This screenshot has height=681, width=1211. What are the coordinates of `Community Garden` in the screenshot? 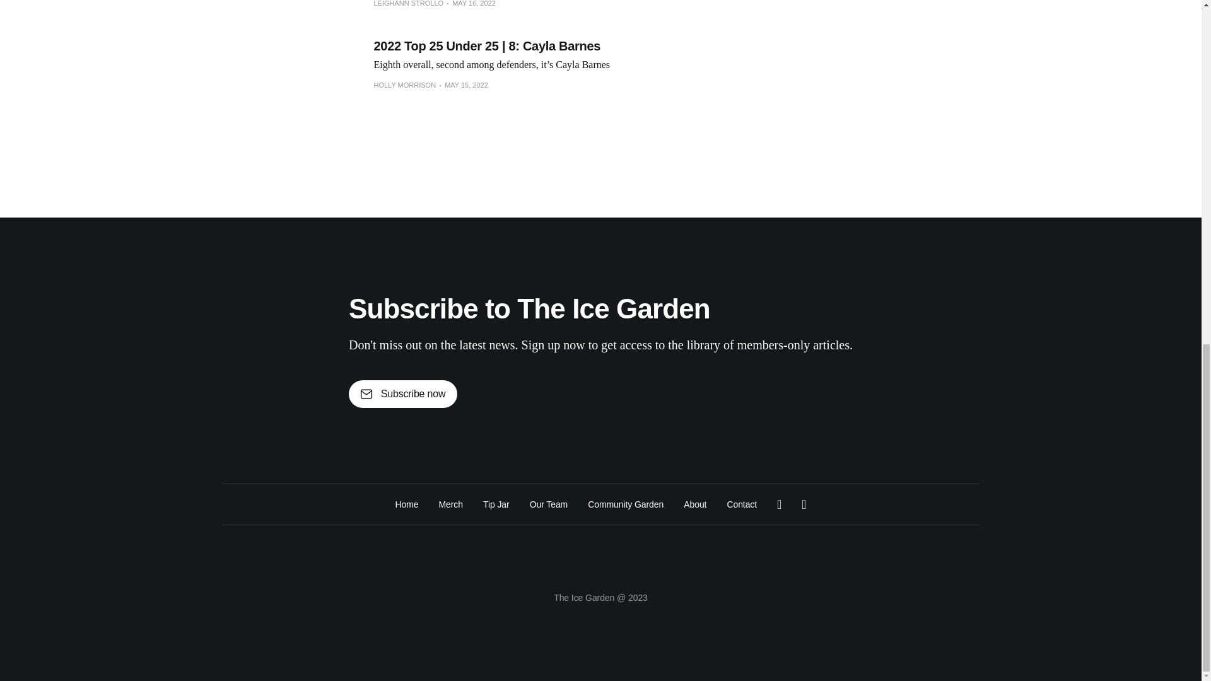 It's located at (626, 504).